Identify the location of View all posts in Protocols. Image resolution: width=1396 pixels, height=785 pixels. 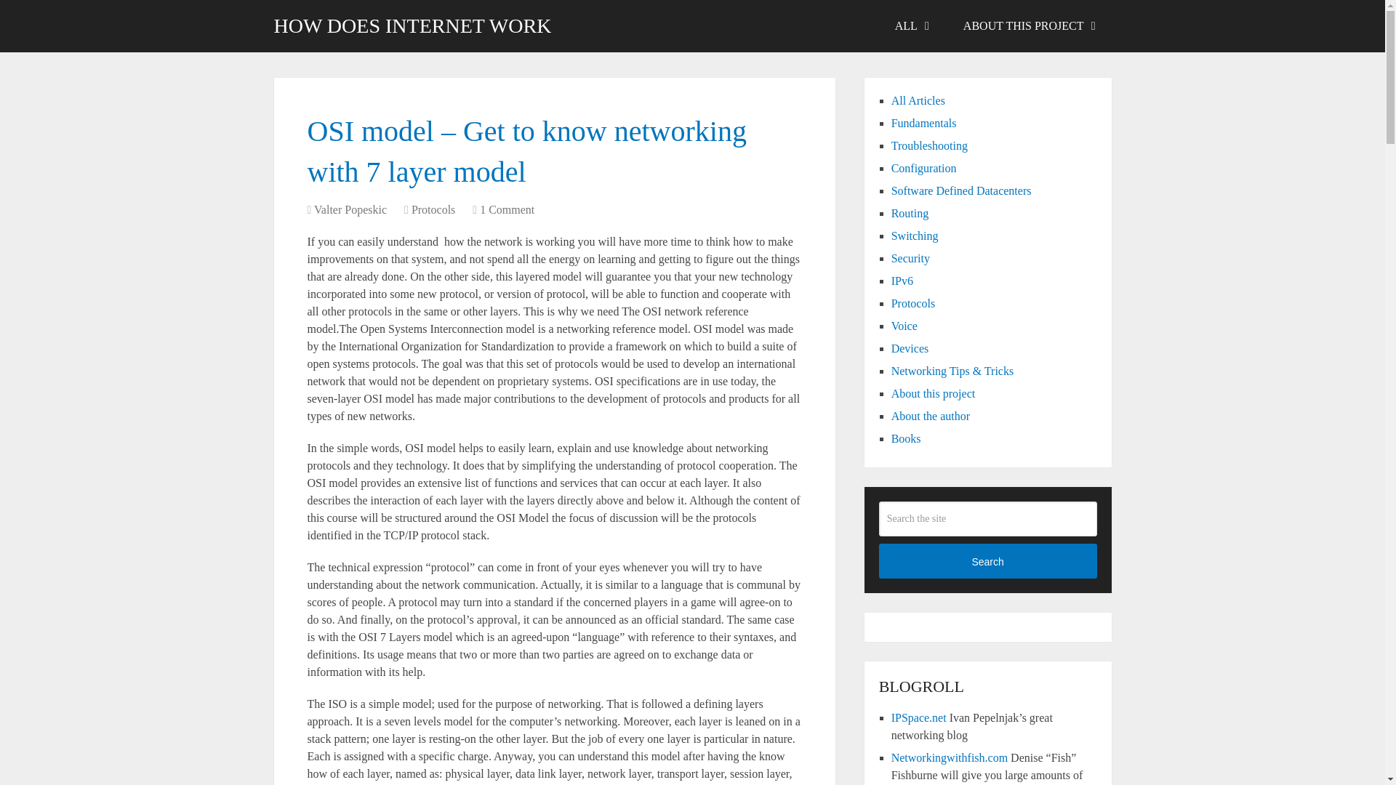
(433, 209).